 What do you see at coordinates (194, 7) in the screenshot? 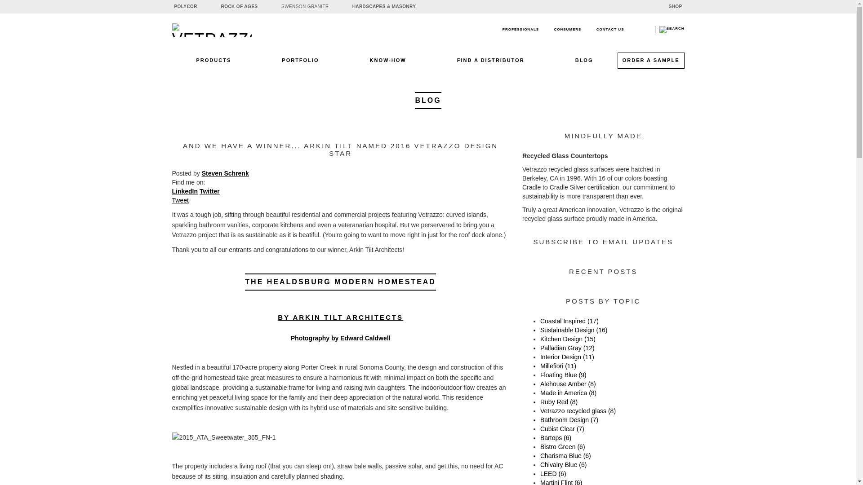
I see `POLYCOR` at bounding box center [194, 7].